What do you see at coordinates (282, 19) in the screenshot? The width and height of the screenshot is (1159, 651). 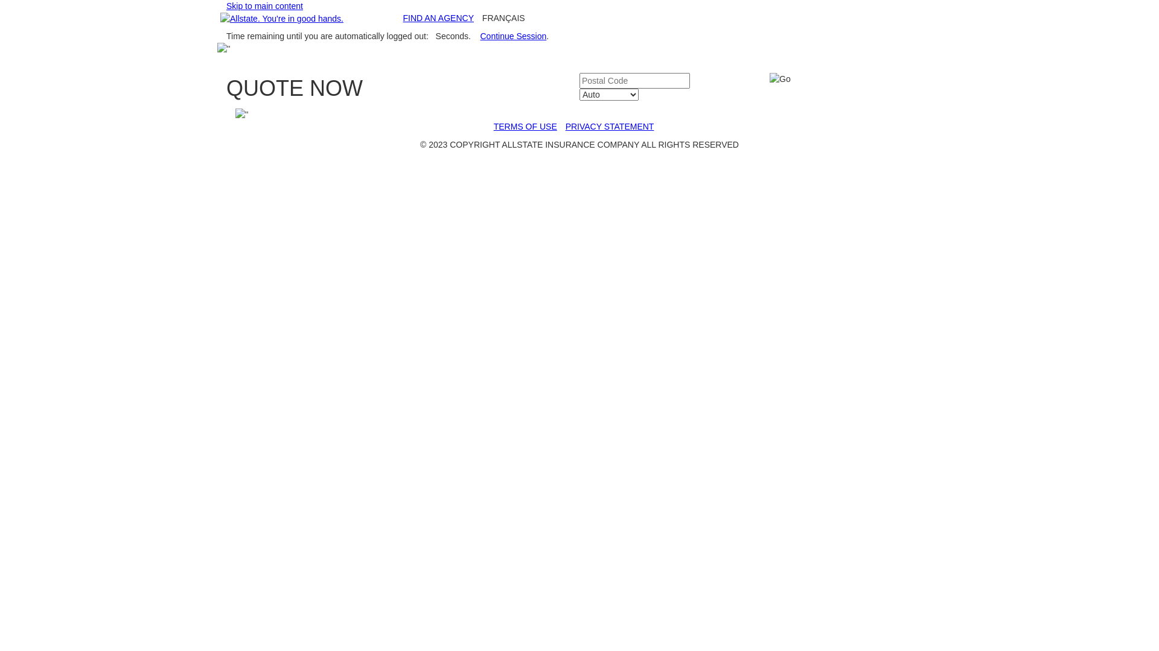 I see `Allstate Insurance` at bounding box center [282, 19].